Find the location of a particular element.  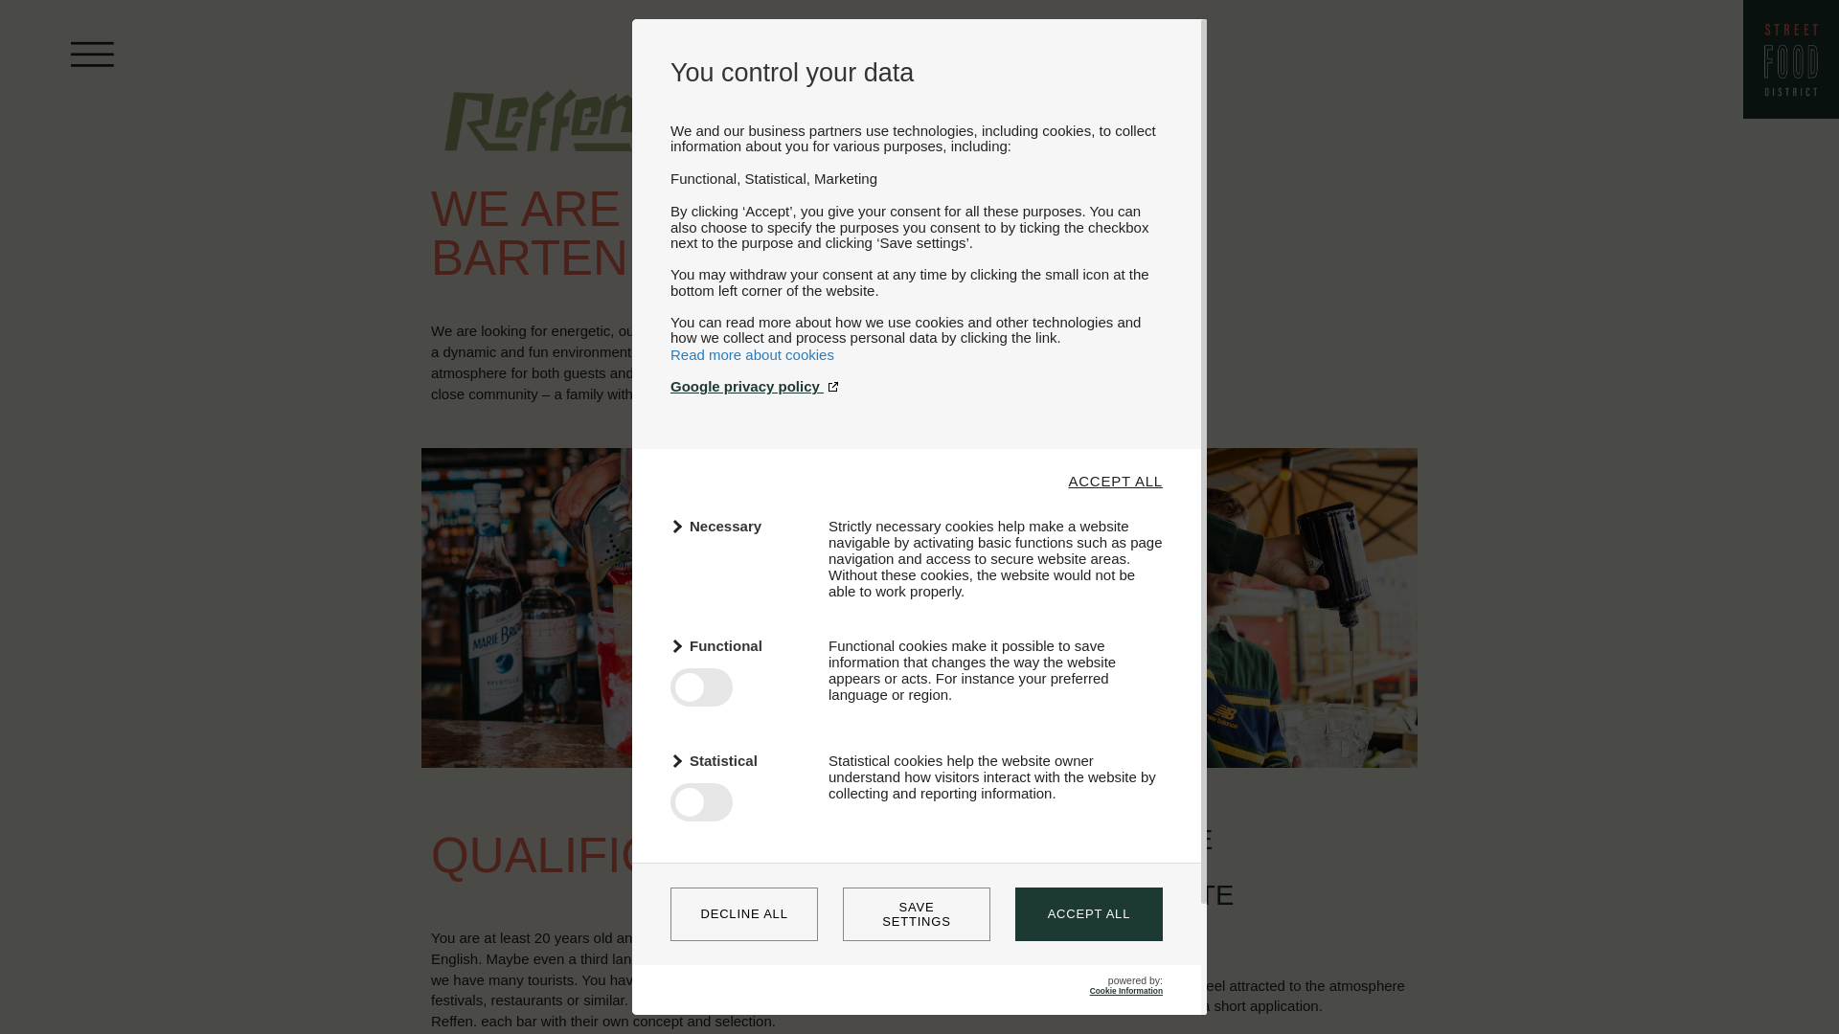

Cookie Information is located at coordinates (1126, 991).